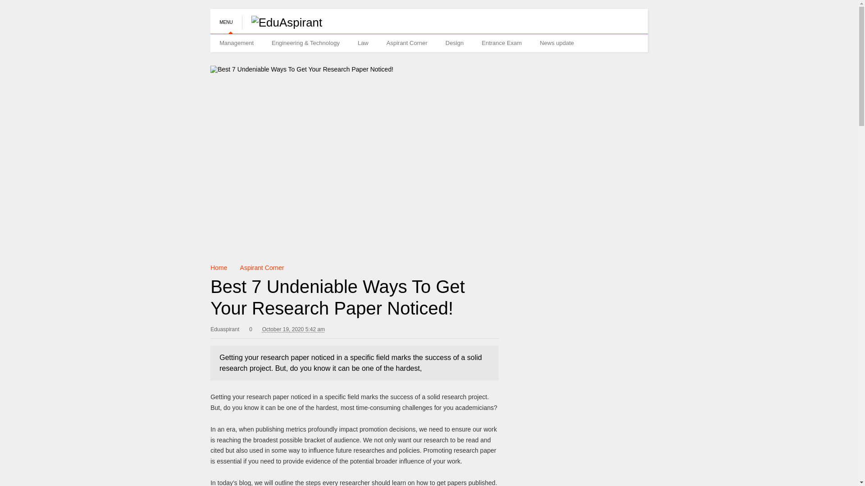  I want to click on News update, so click(557, 43).